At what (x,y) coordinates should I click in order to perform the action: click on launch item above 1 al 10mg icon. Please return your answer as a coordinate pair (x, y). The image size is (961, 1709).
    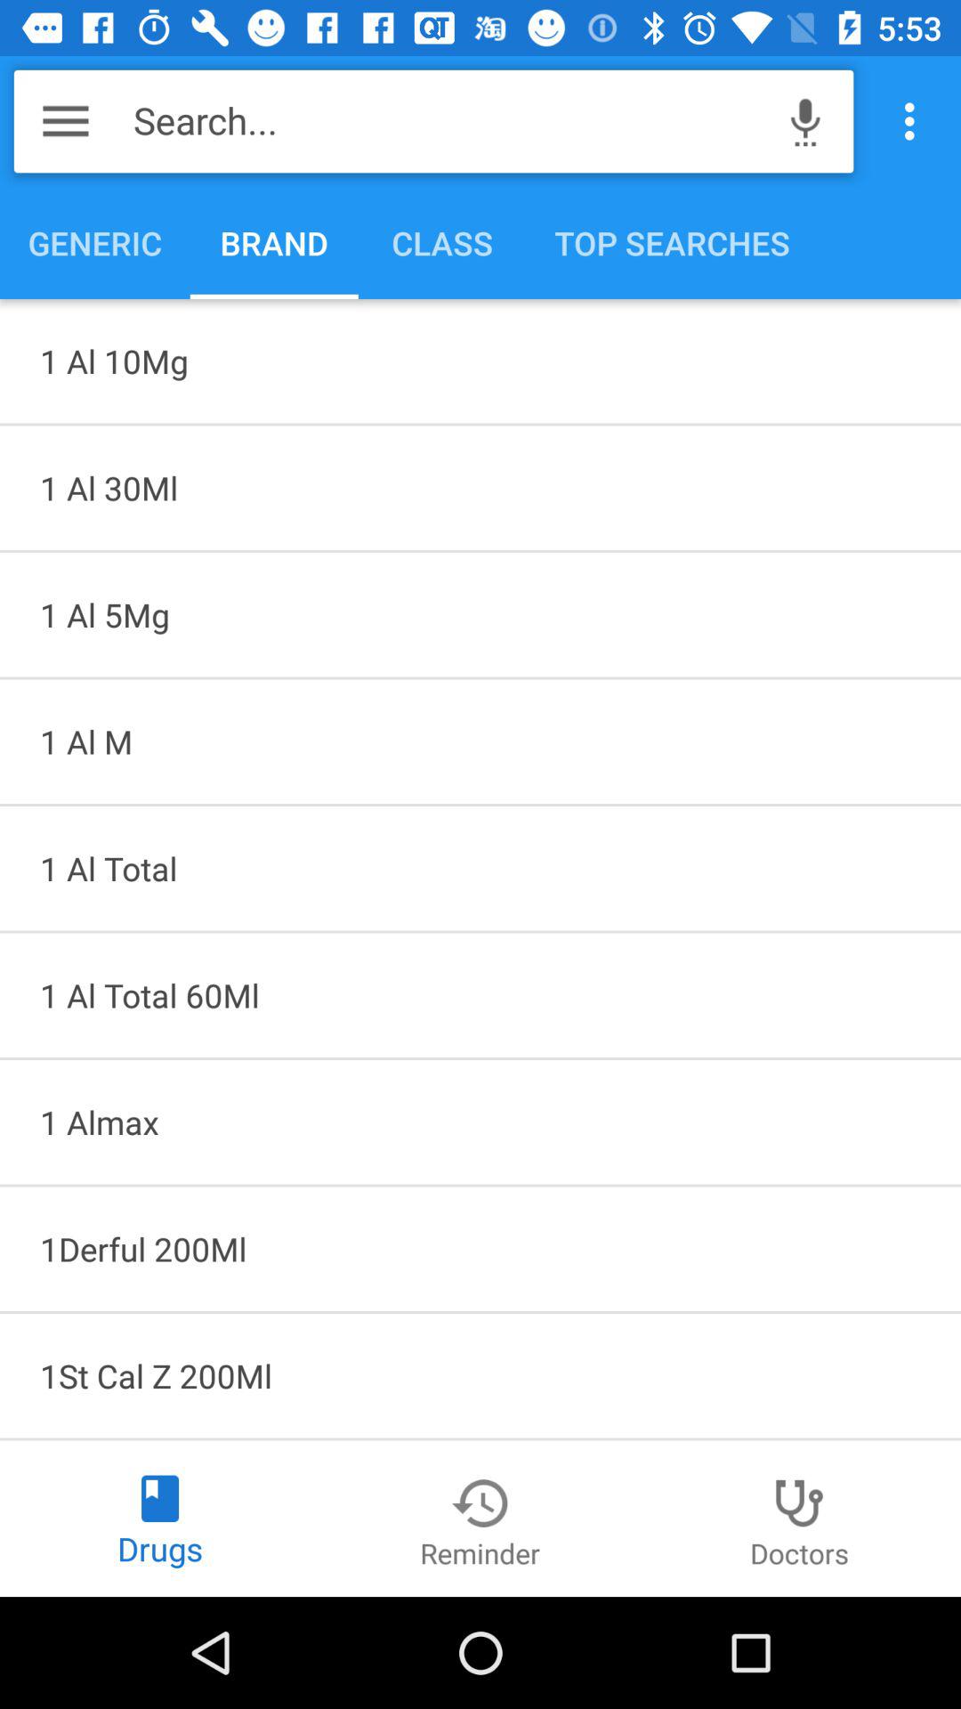
    Looking at the image, I should click on (915, 121).